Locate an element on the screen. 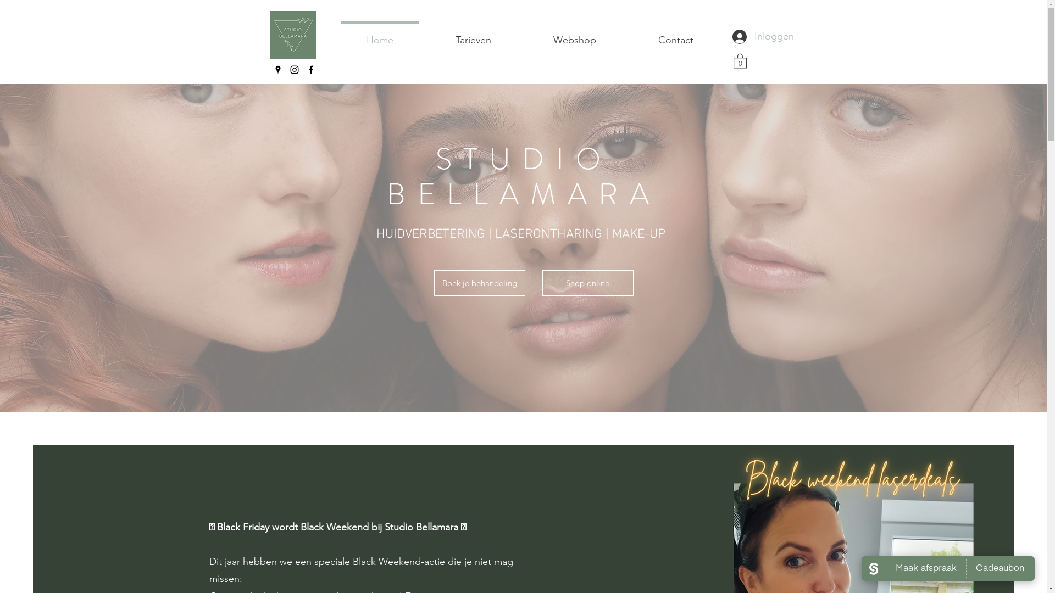  Tarieven is located at coordinates (473, 35).